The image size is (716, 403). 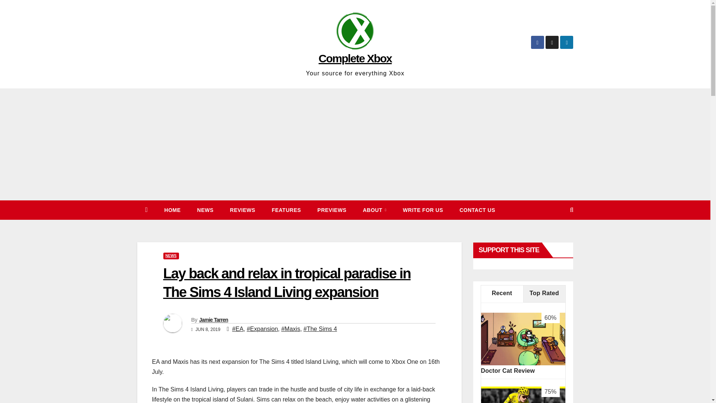 I want to click on CONTACT US, so click(x=477, y=210).